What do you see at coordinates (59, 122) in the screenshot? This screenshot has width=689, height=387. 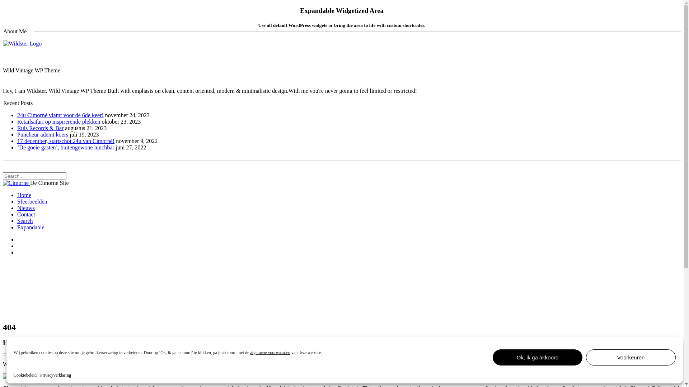 I see `Retailsafari op inspirerende plekken` at bounding box center [59, 122].